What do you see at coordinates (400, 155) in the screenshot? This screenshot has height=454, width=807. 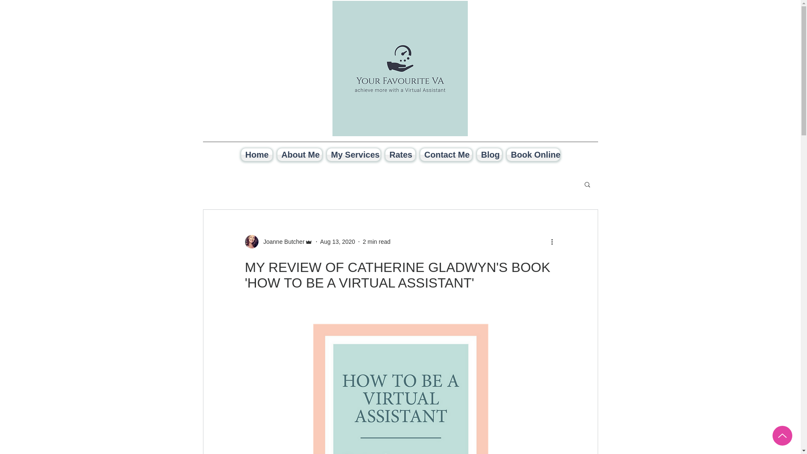 I see `Rates` at bounding box center [400, 155].